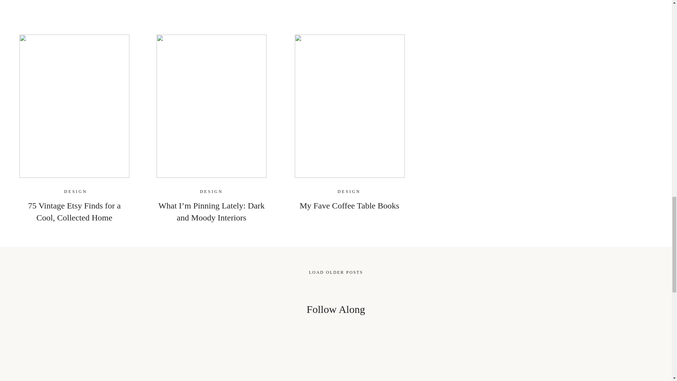 This screenshot has height=381, width=677. Describe the element at coordinates (349, 206) in the screenshot. I see `My Fave Coffee Table Books` at that location.